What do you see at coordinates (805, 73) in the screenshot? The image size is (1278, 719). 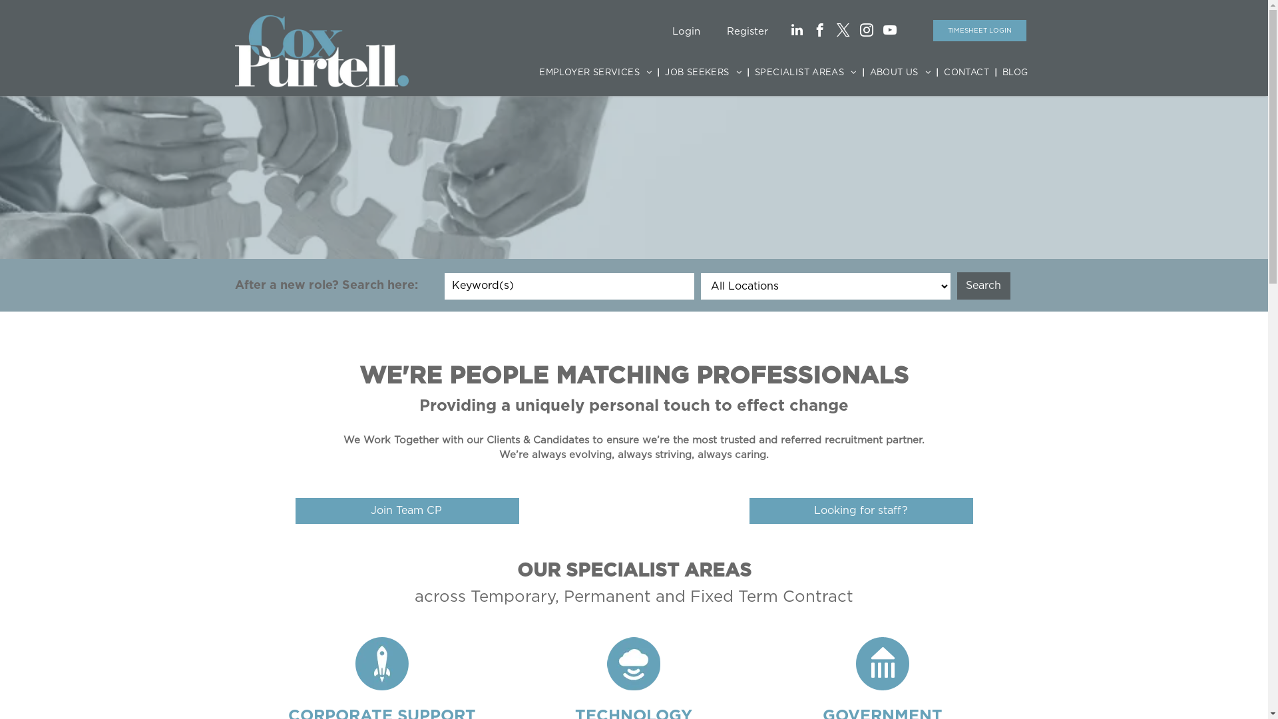 I see `SPECIALIST AREAS` at bounding box center [805, 73].